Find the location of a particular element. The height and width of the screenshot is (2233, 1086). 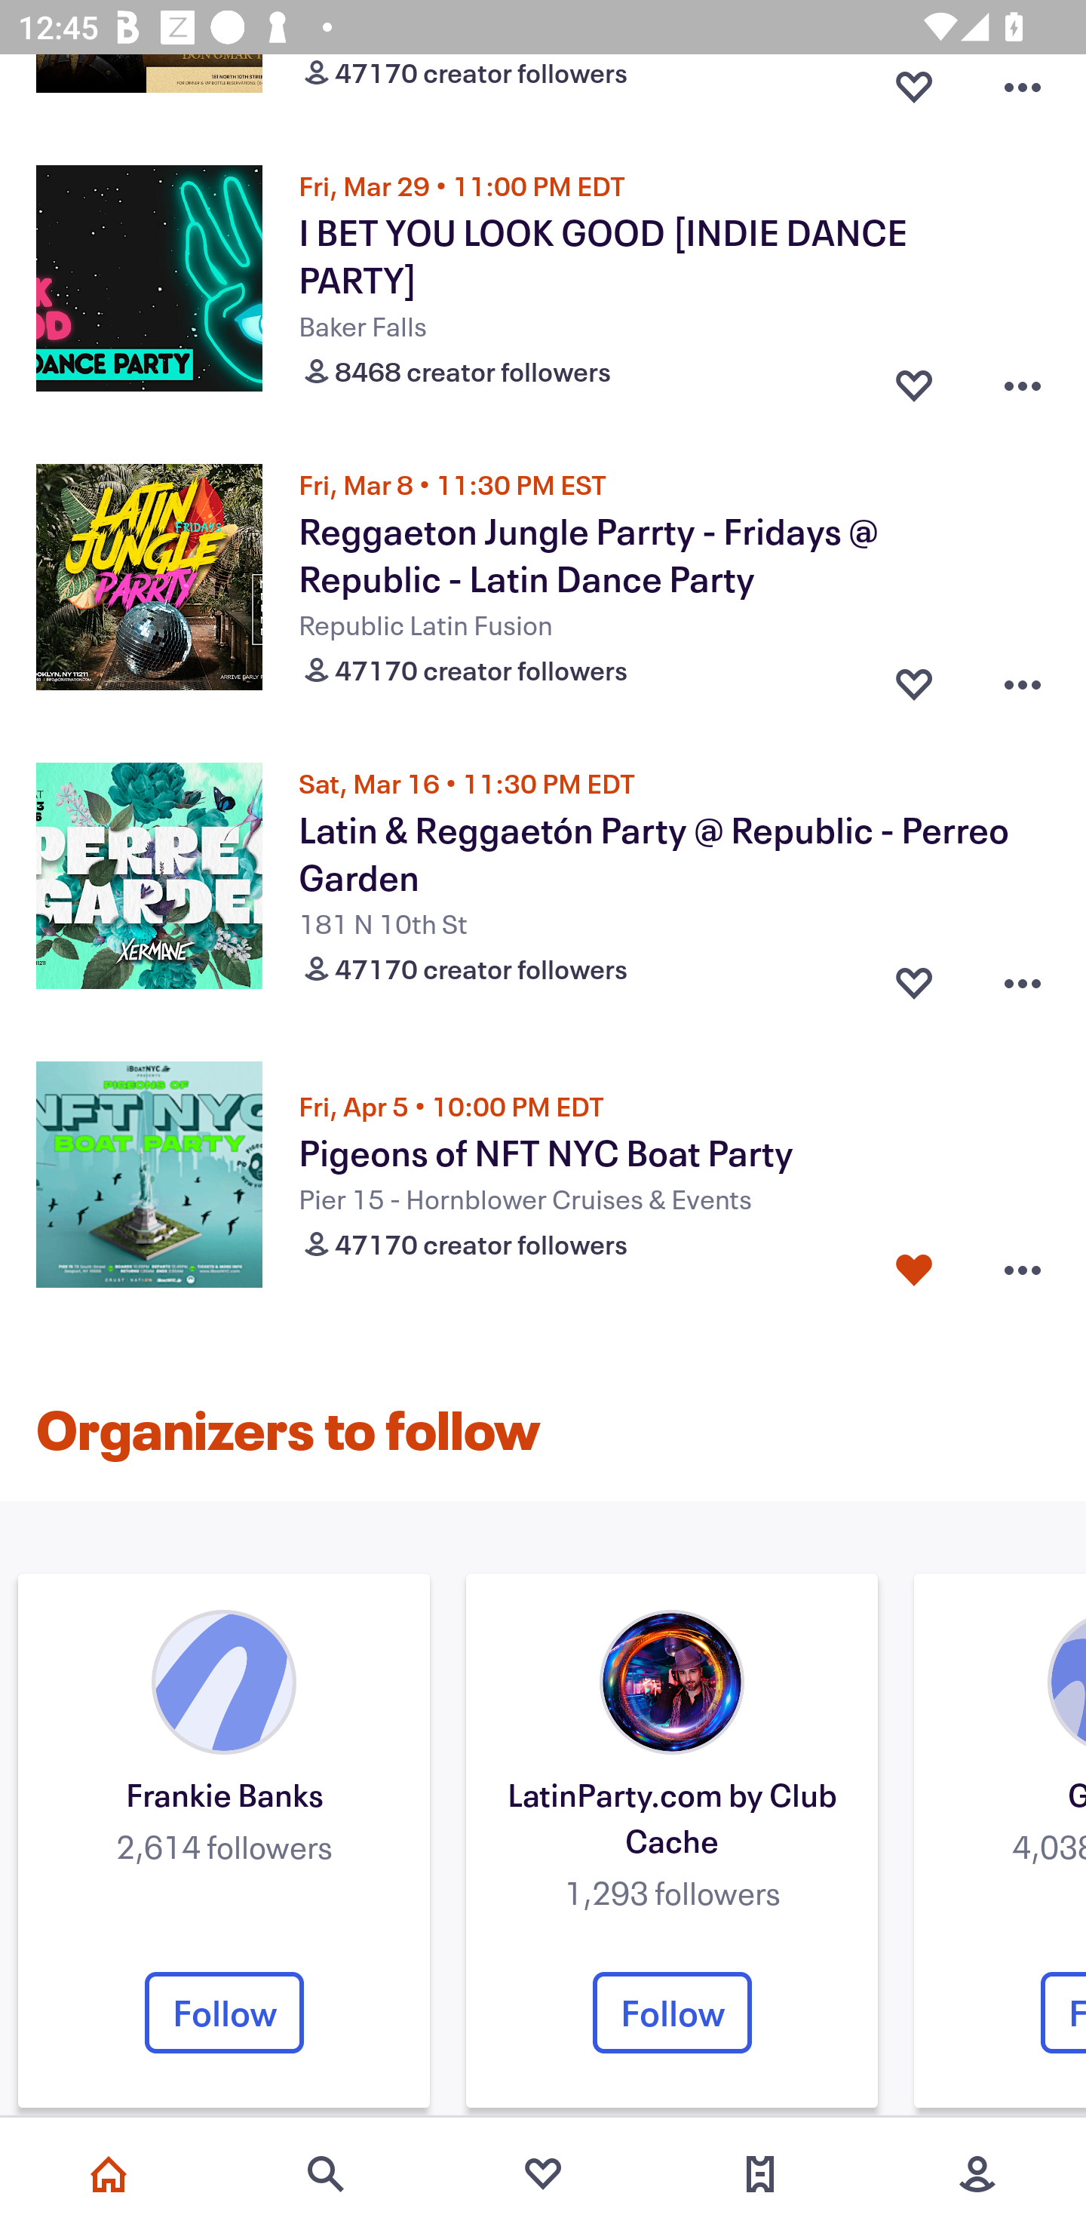

Tickets is located at coordinates (760, 2174).